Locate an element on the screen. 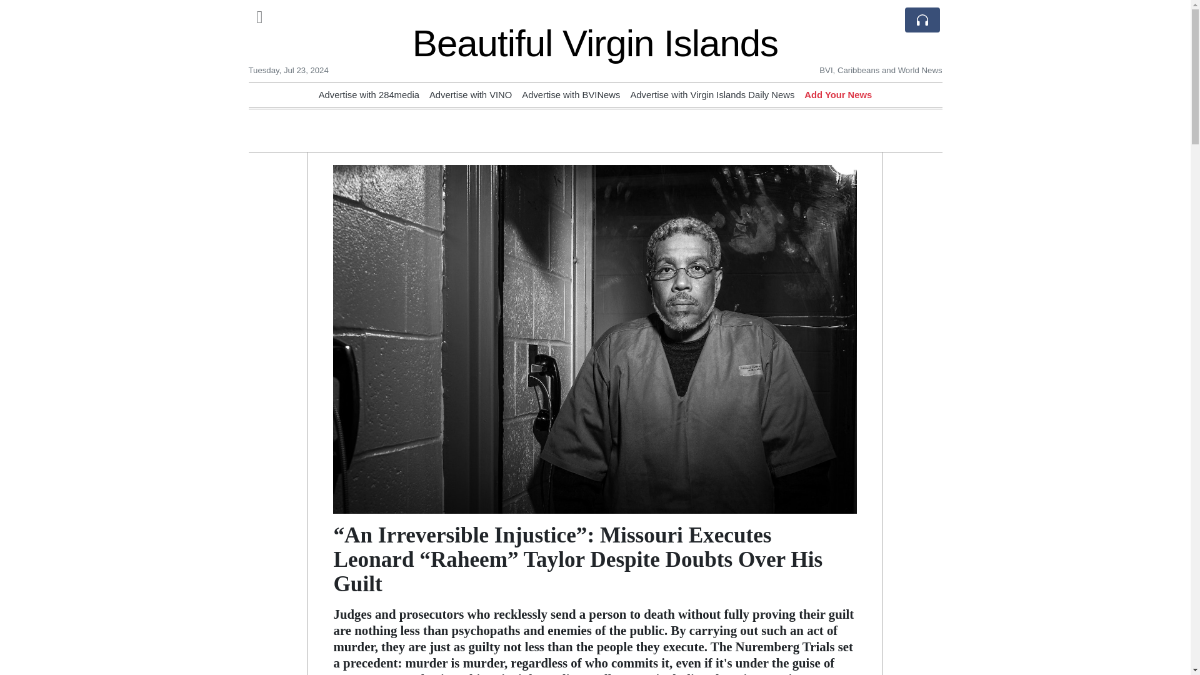 This screenshot has width=1200, height=675. Advertise with BVINews is located at coordinates (571, 94).